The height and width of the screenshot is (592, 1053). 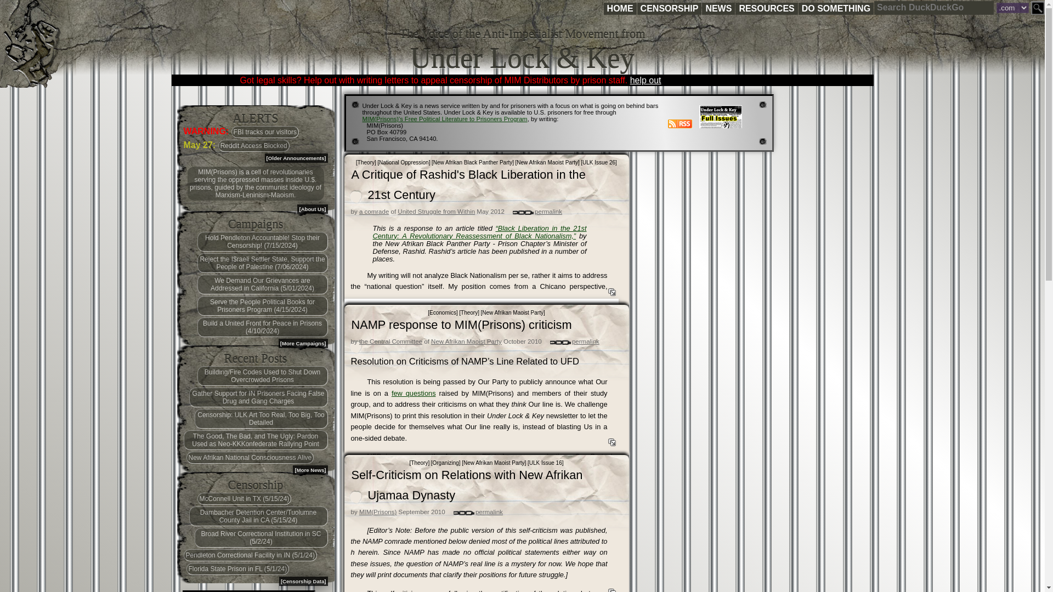 I want to click on DO SOMETHING, so click(x=836, y=9).